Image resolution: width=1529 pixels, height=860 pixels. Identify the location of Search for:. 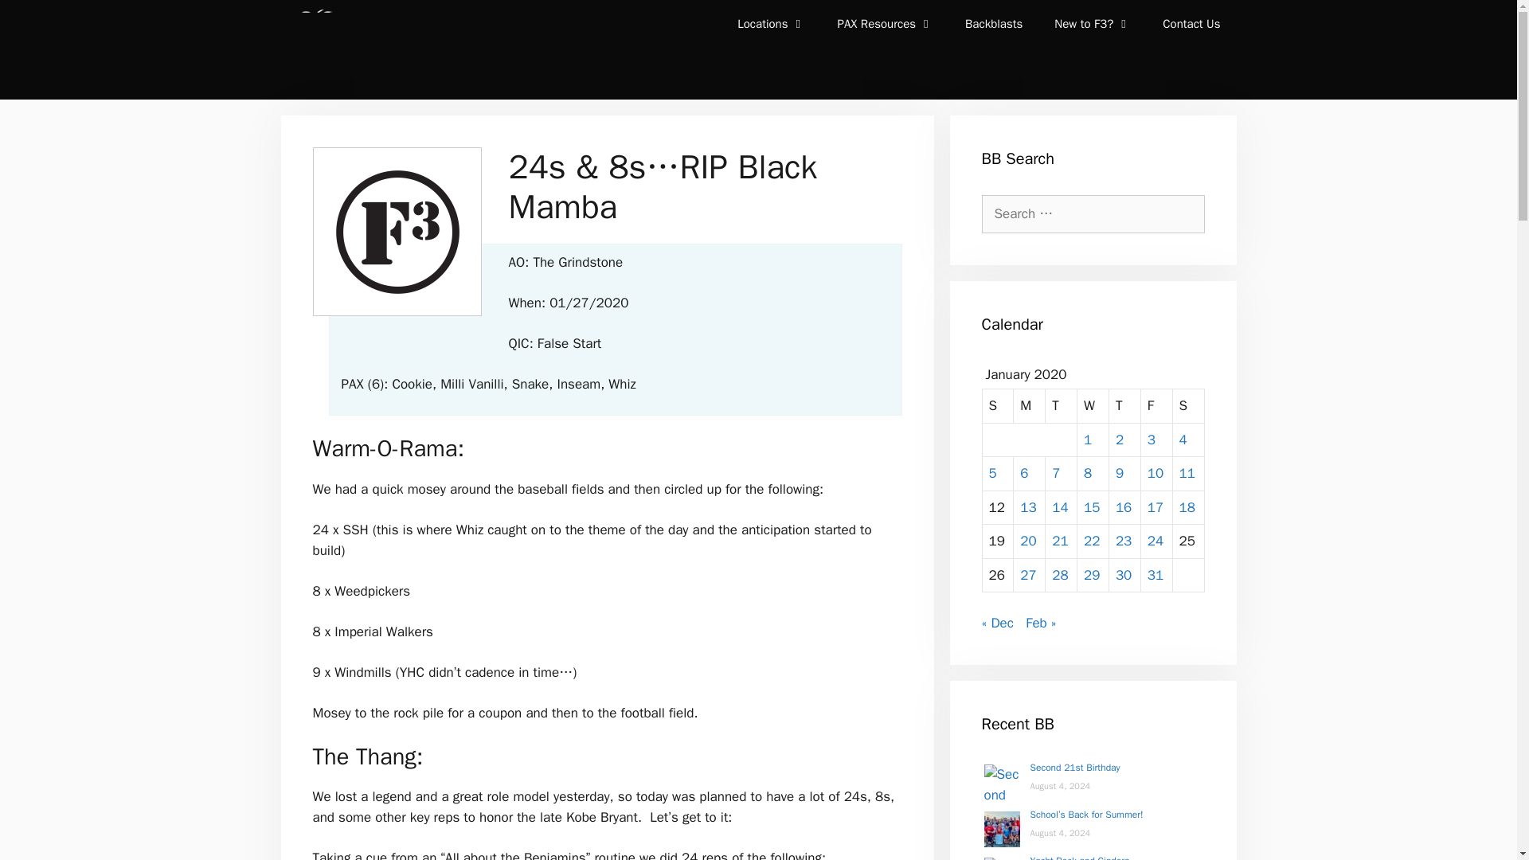
(1093, 213).